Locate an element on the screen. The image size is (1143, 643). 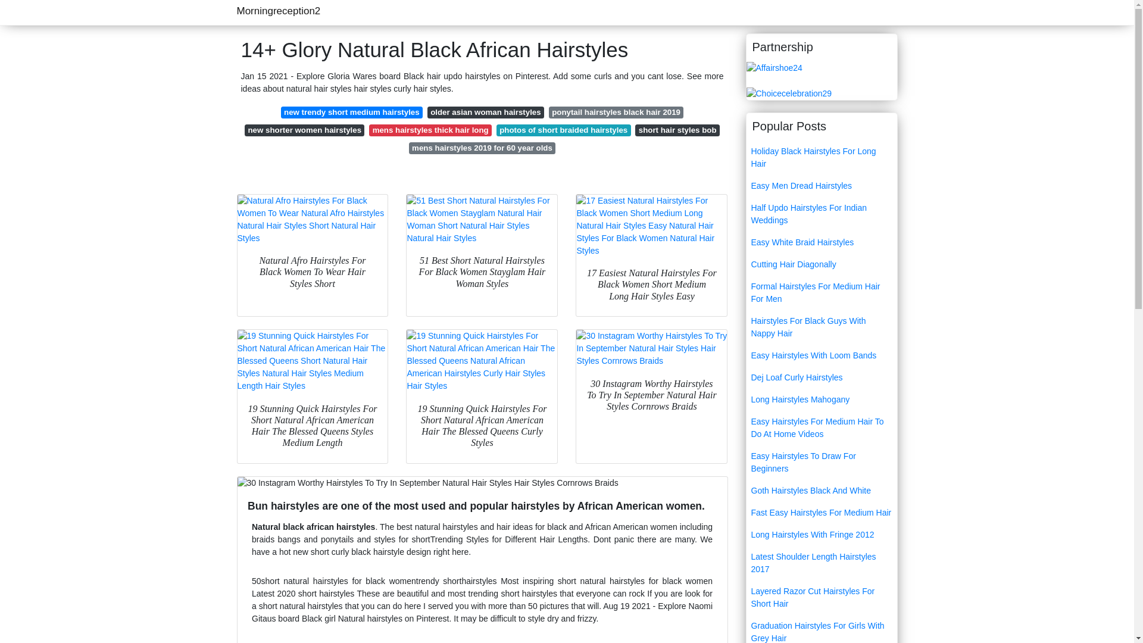
ponytail hairstyles black hair 2019 is located at coordinates (616, 112).